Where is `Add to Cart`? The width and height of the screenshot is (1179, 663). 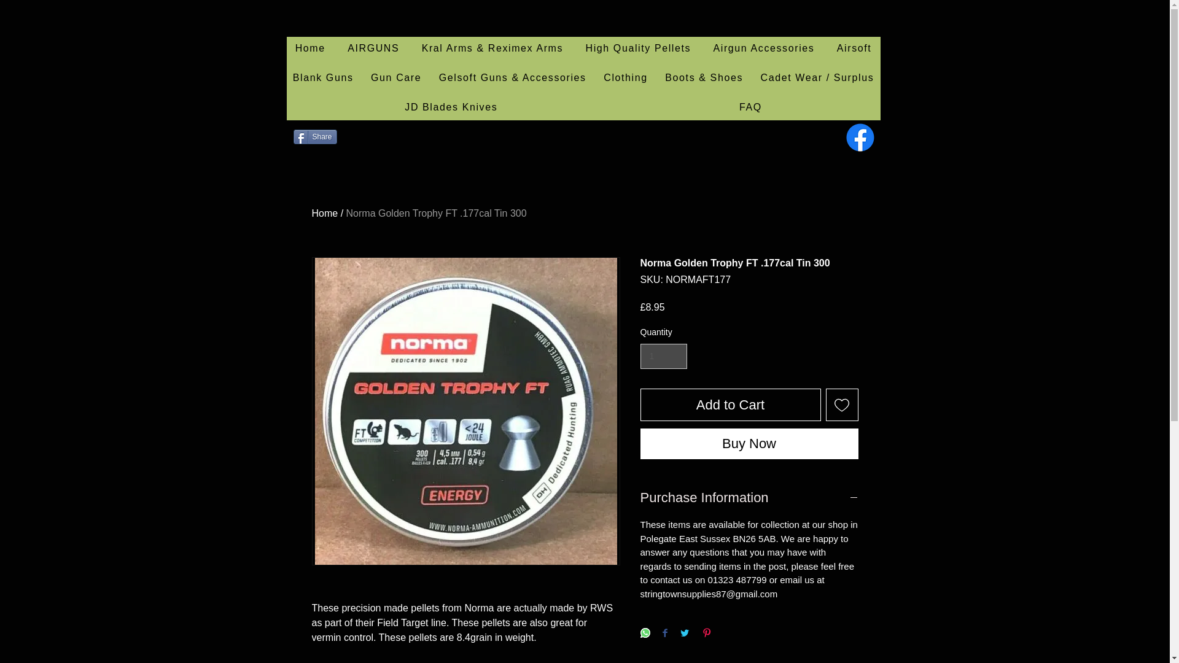 Add to Cart is located at coordinates (730, 404).